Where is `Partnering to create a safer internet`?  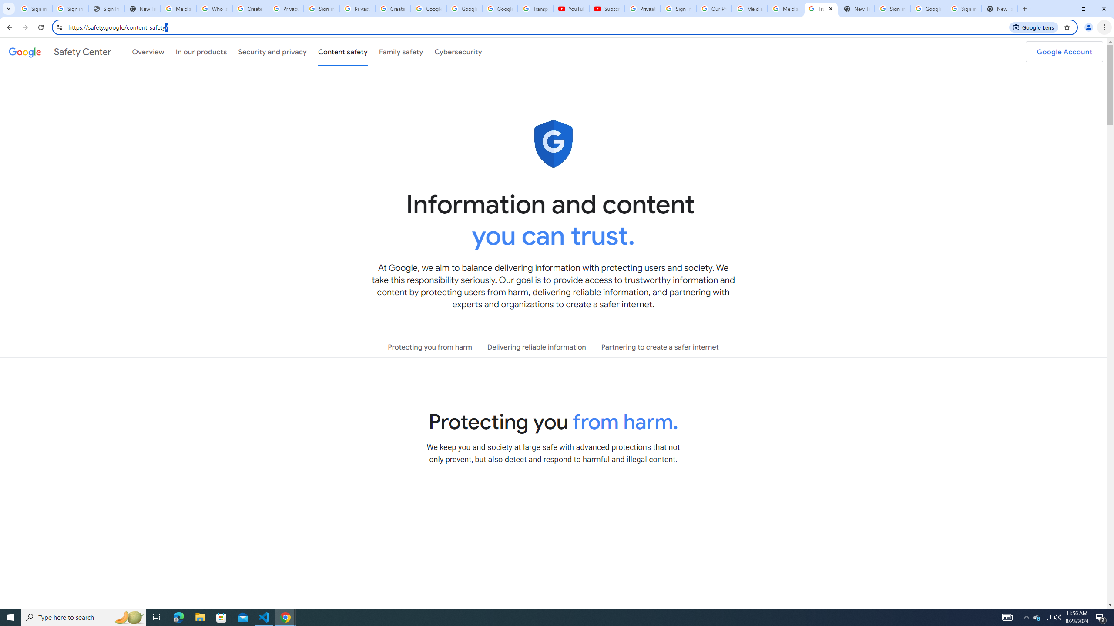 Partnering to create a safer internet is located at coordinates (660, 347).